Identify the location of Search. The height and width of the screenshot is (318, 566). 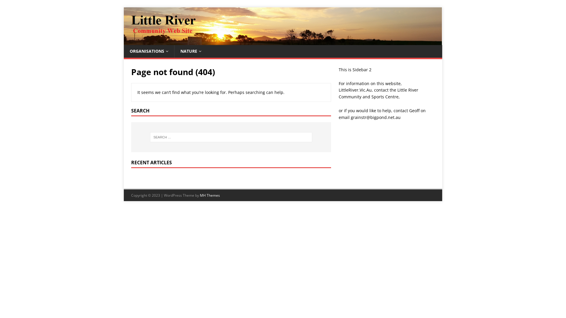
(22, 5).